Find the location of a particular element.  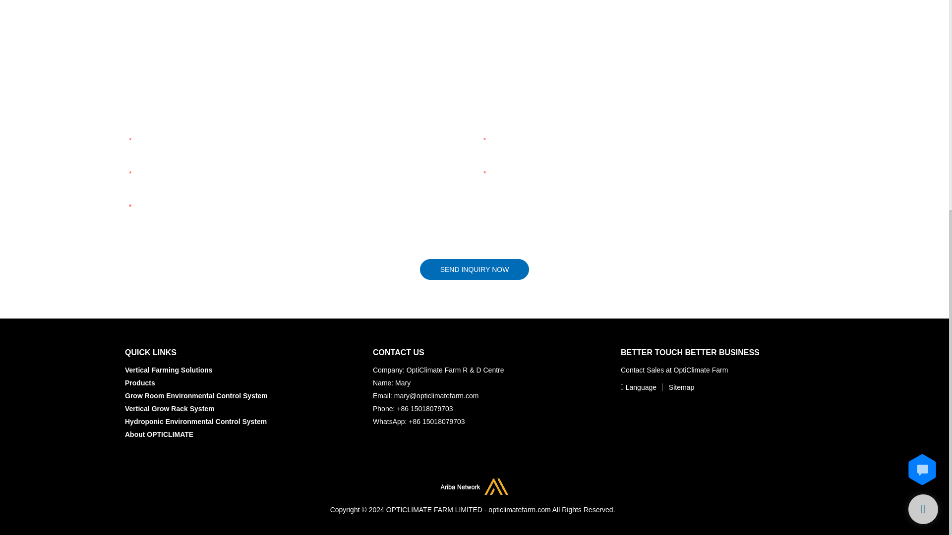

Vertical Grow Rack System is located at coordinates (170, 408).